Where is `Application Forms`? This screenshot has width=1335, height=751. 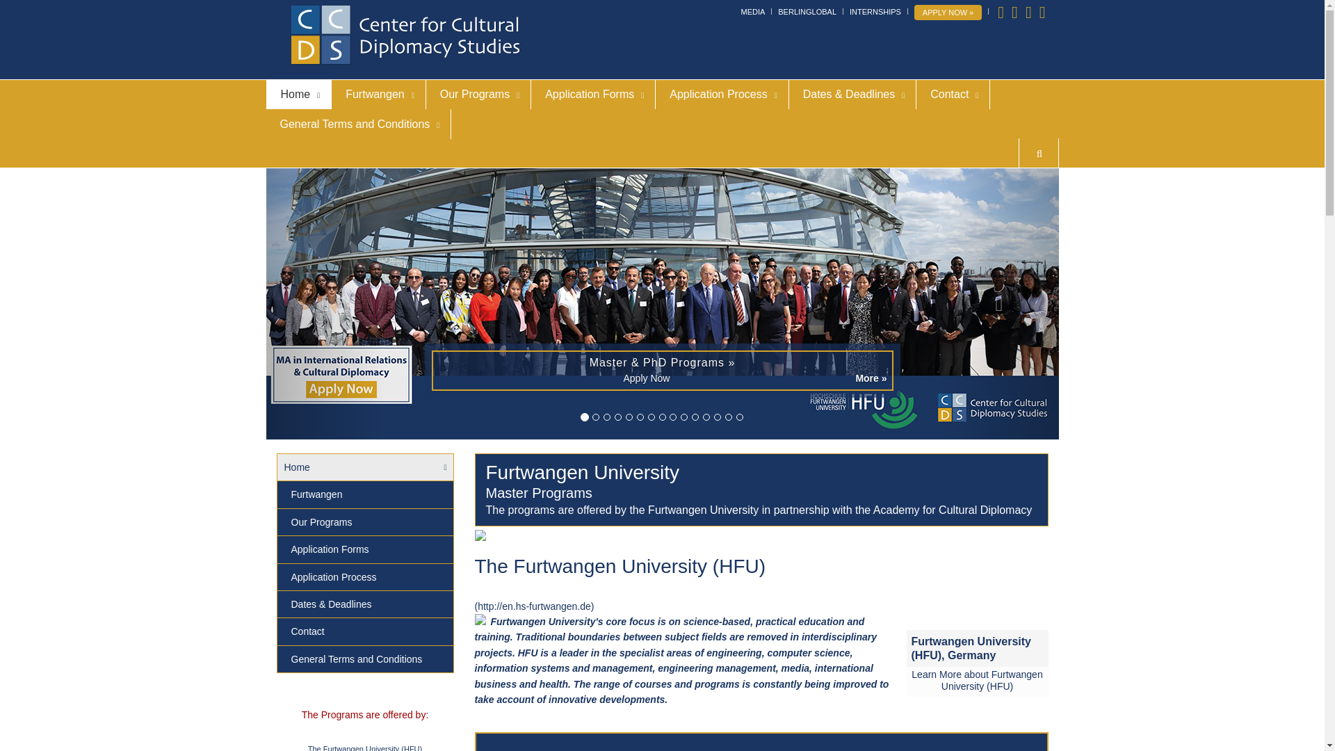 Application Forms is located at coordinates (593, 94).